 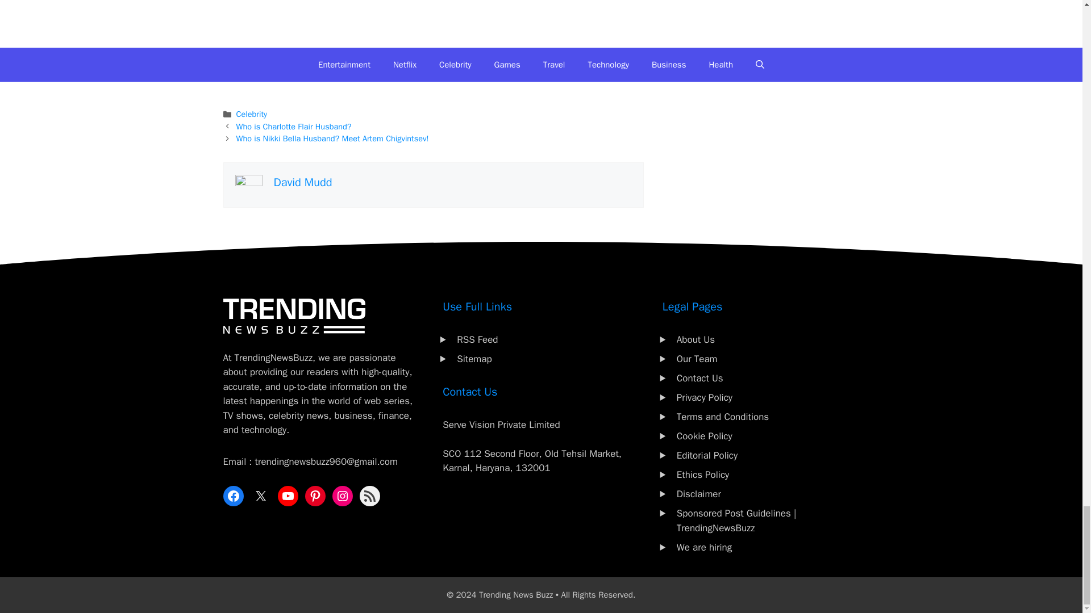 I want to click on Who is Charlotte Flair Husband?, so click(x=294, y=126).